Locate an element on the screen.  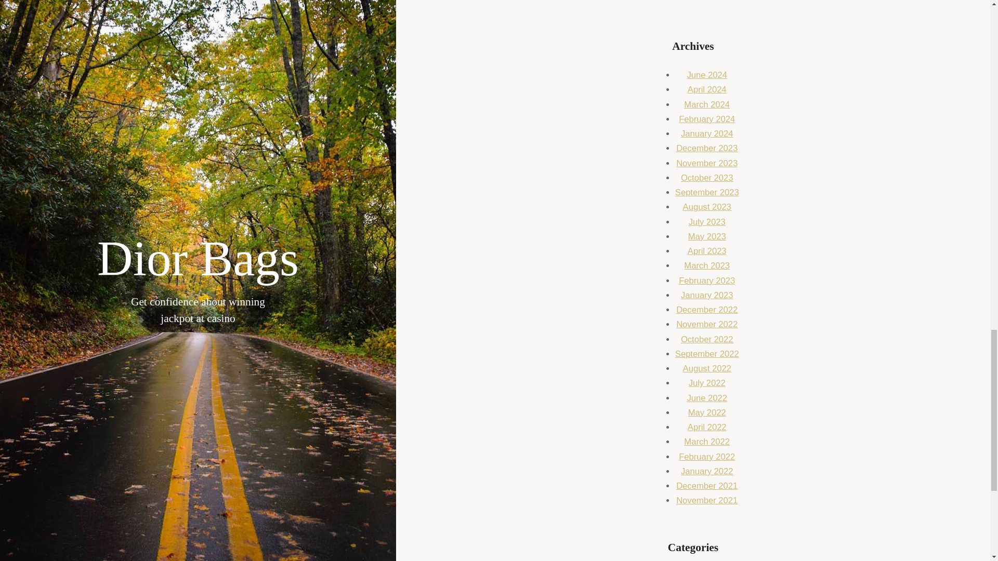
February 2023 is located at coordinates (706, 280).